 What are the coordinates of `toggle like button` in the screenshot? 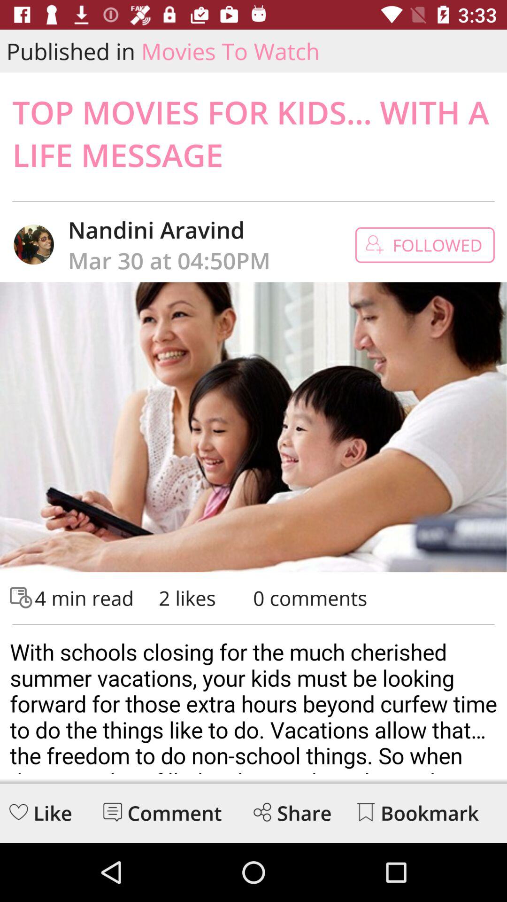 It's located at (19, 812).